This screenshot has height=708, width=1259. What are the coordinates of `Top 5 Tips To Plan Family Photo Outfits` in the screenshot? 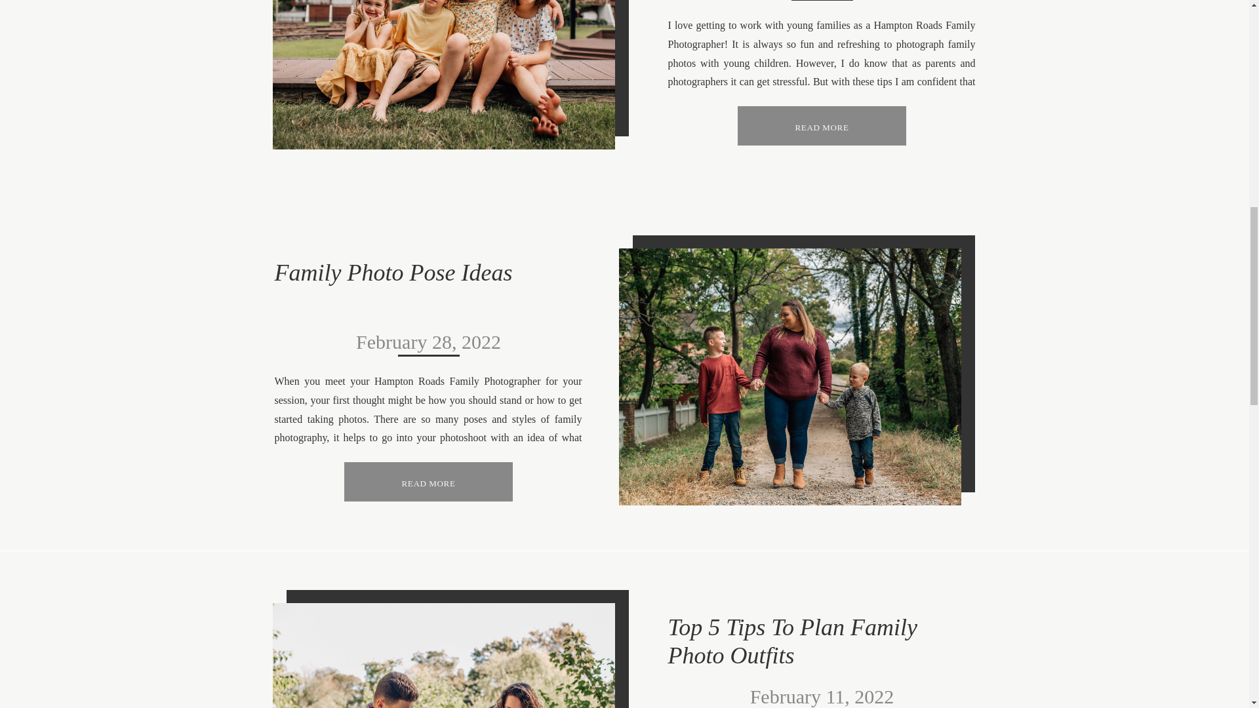 It's located at (791, 641).